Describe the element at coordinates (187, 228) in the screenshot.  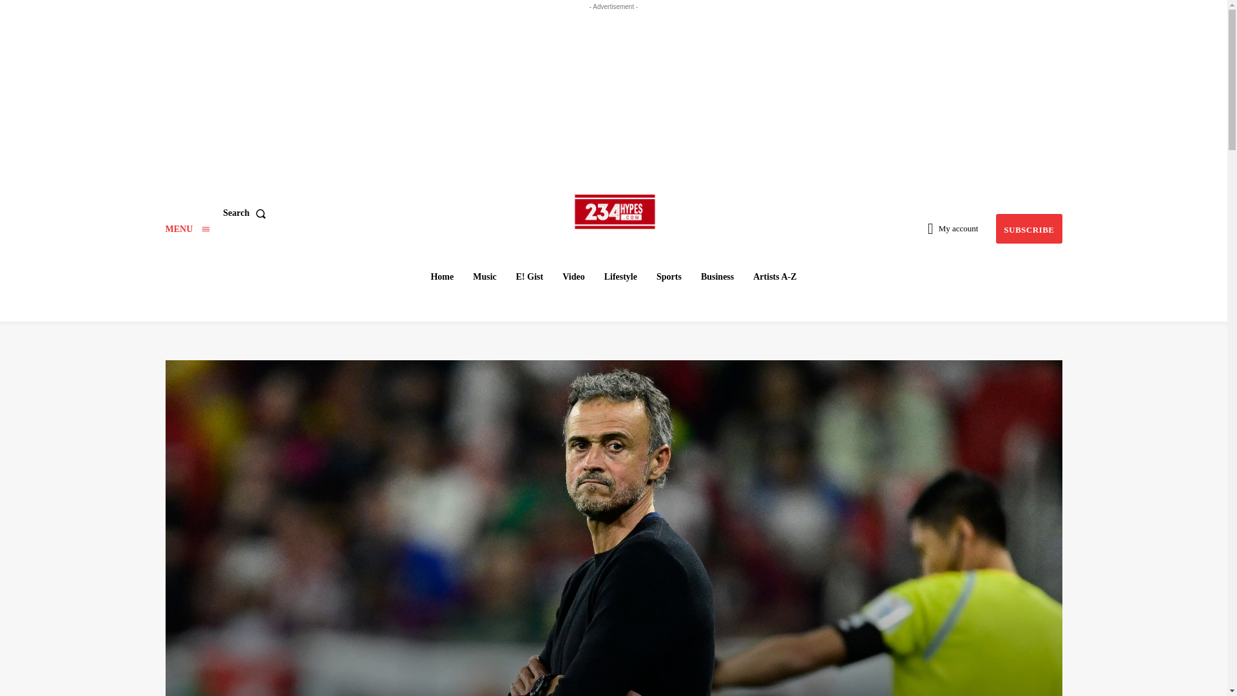
I see `Menu` at that location.